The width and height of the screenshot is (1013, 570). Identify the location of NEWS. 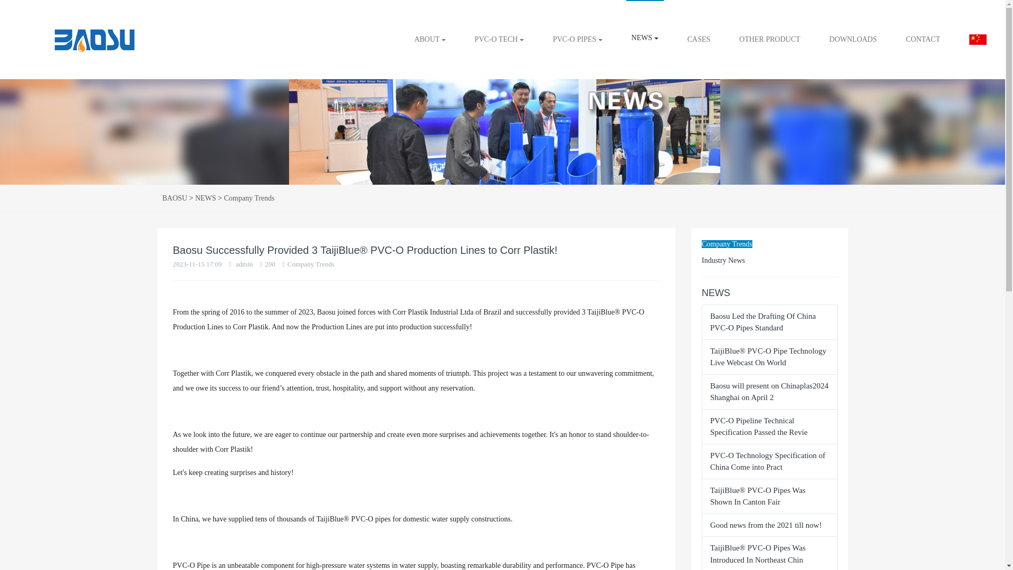
(206, 198).